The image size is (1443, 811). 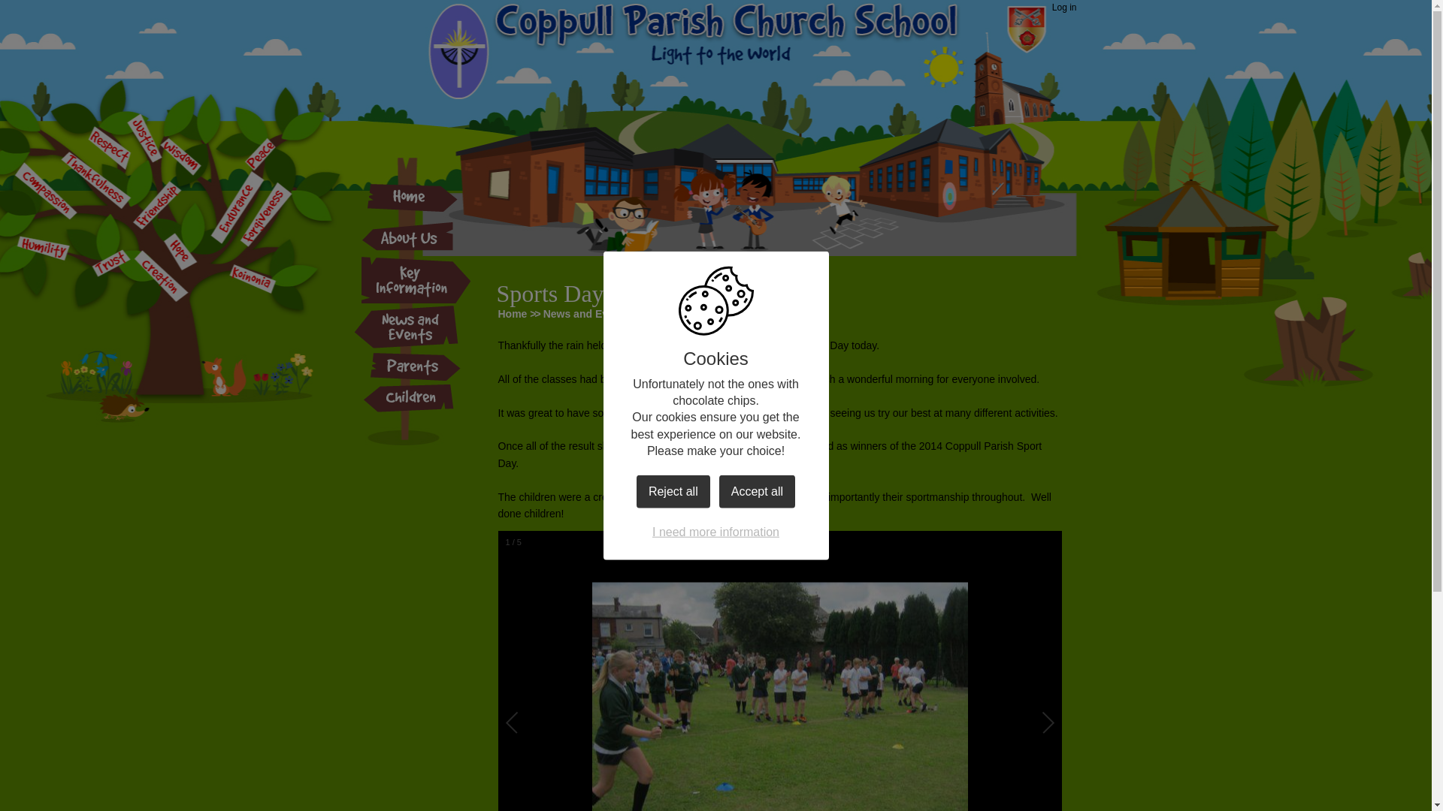 What do you see at coordinates (413, 282) in the screenshot?
I see `Key Information` at bounding box center [413, 282].